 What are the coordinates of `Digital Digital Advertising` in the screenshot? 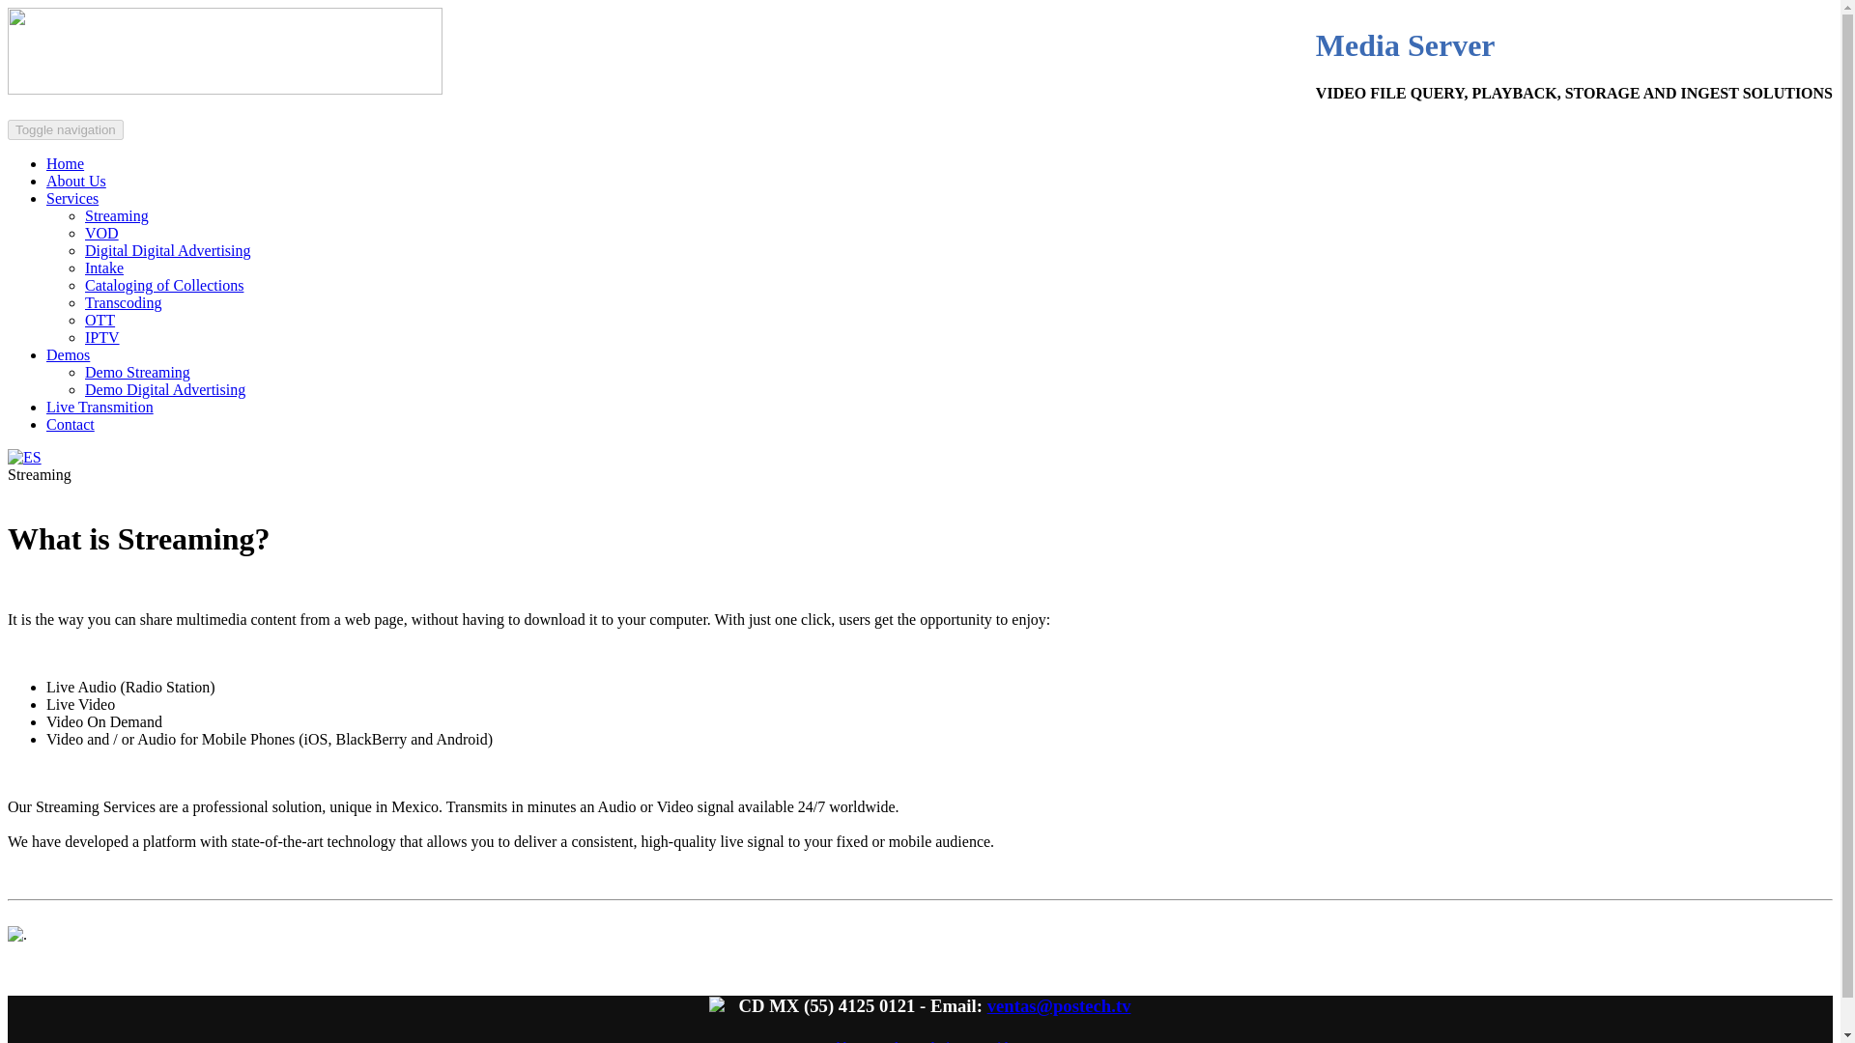 It's located at (168, 249).